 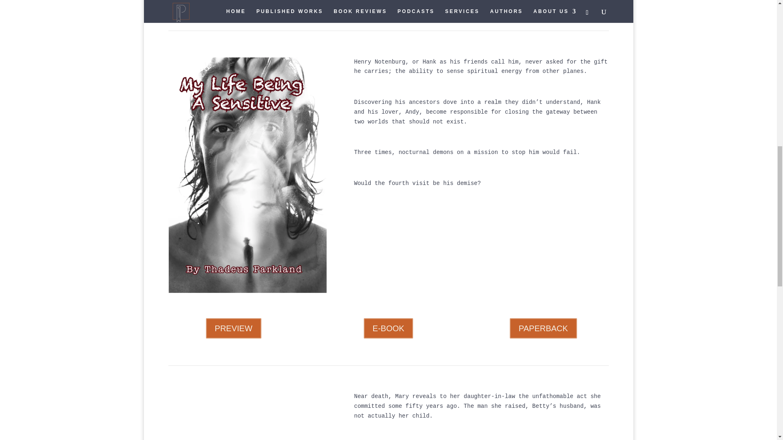 I want to click on E-BOOK, so click(x=388, y=328).